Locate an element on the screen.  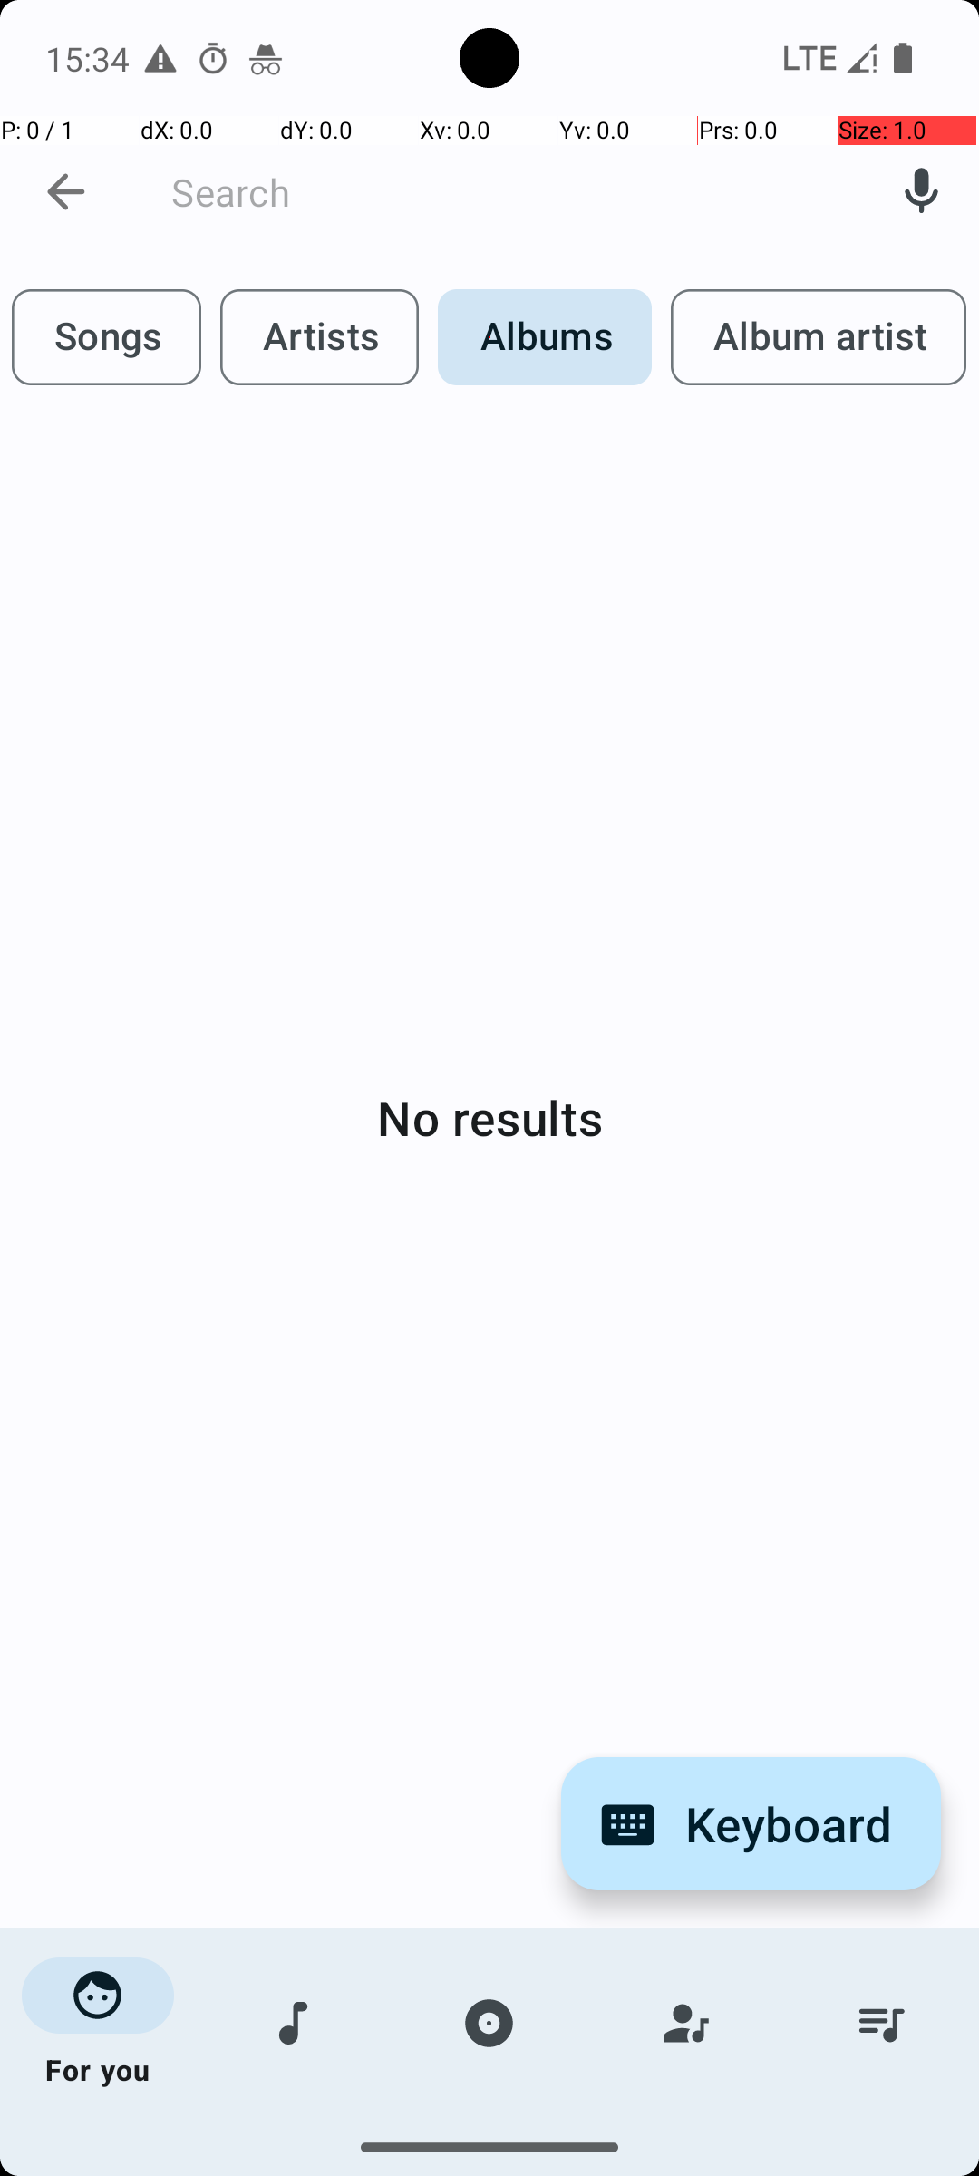
Playlists is located at coordinates (881, 2024).